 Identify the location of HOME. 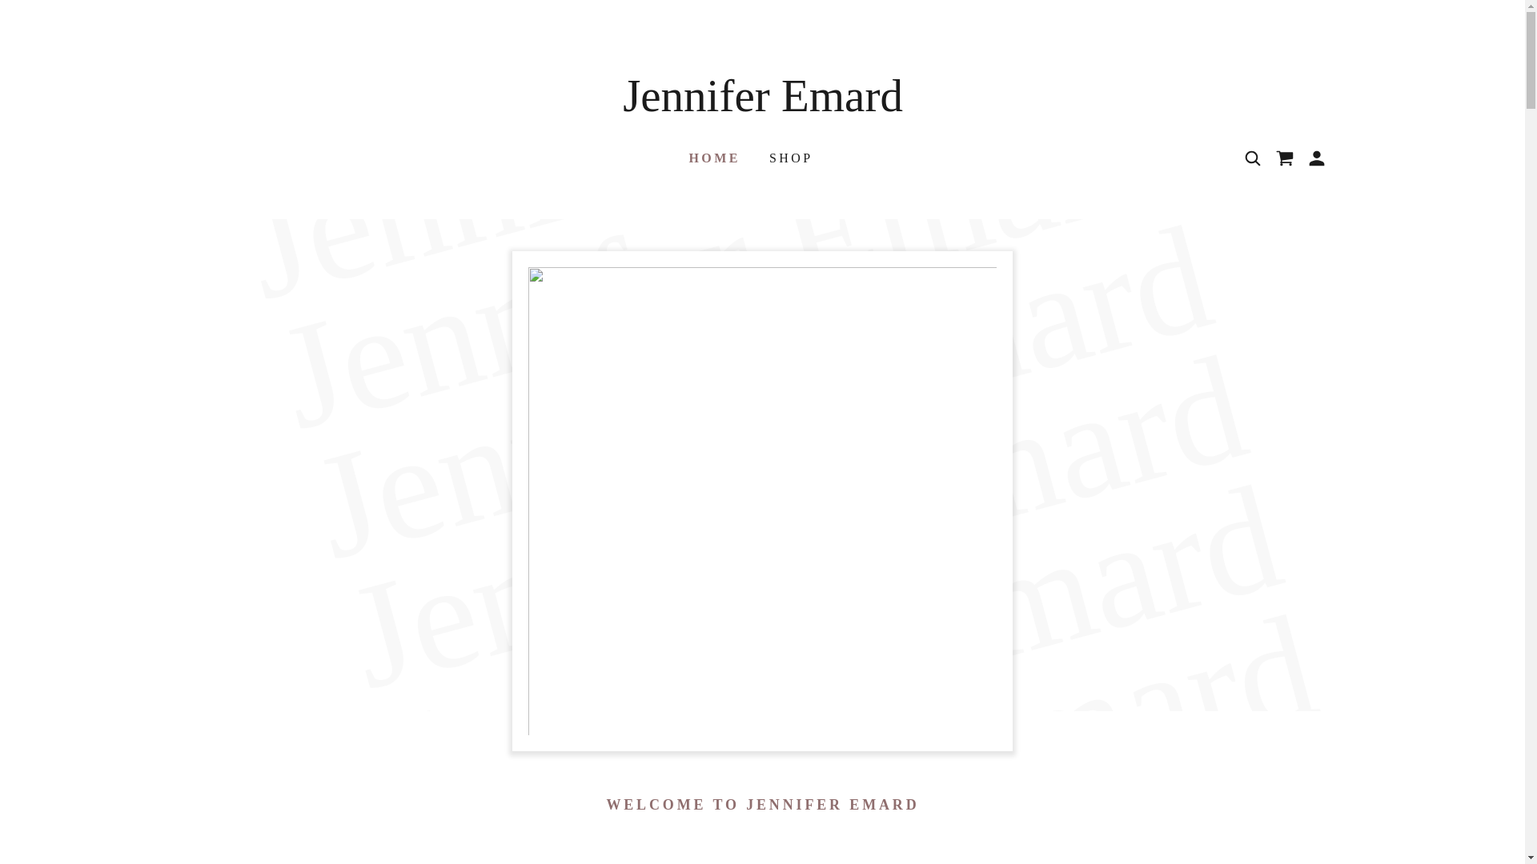
(712, 158).